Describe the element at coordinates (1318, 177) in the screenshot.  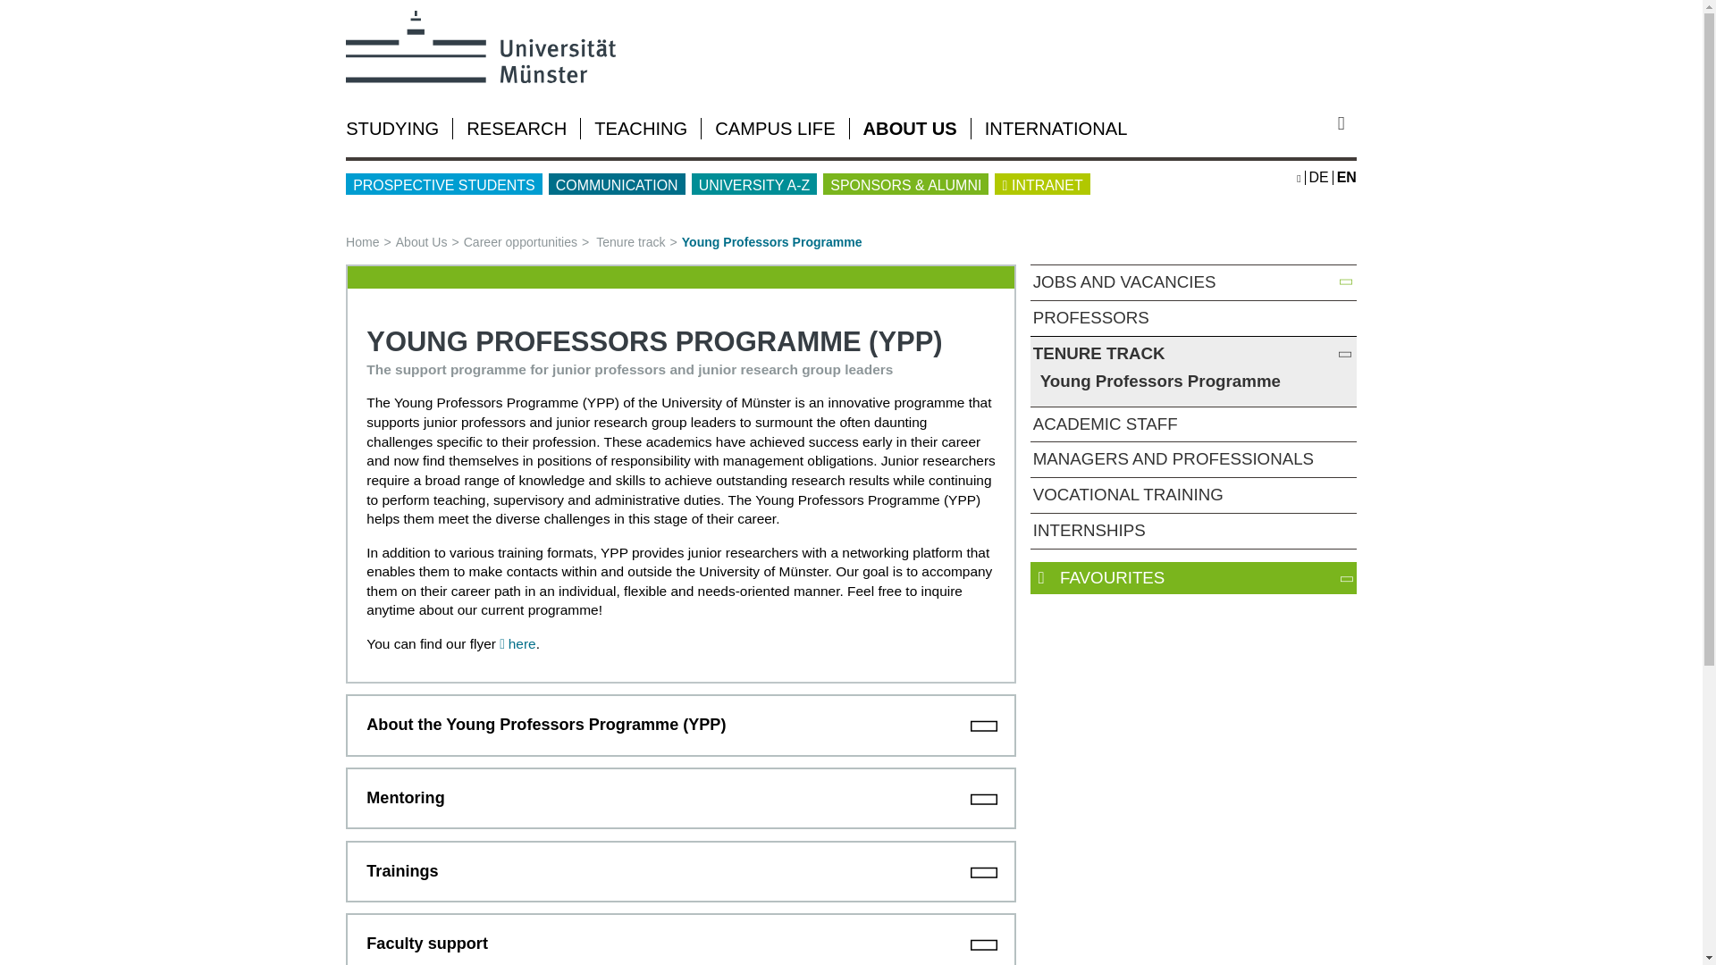
I see `Deutsch` at that location.